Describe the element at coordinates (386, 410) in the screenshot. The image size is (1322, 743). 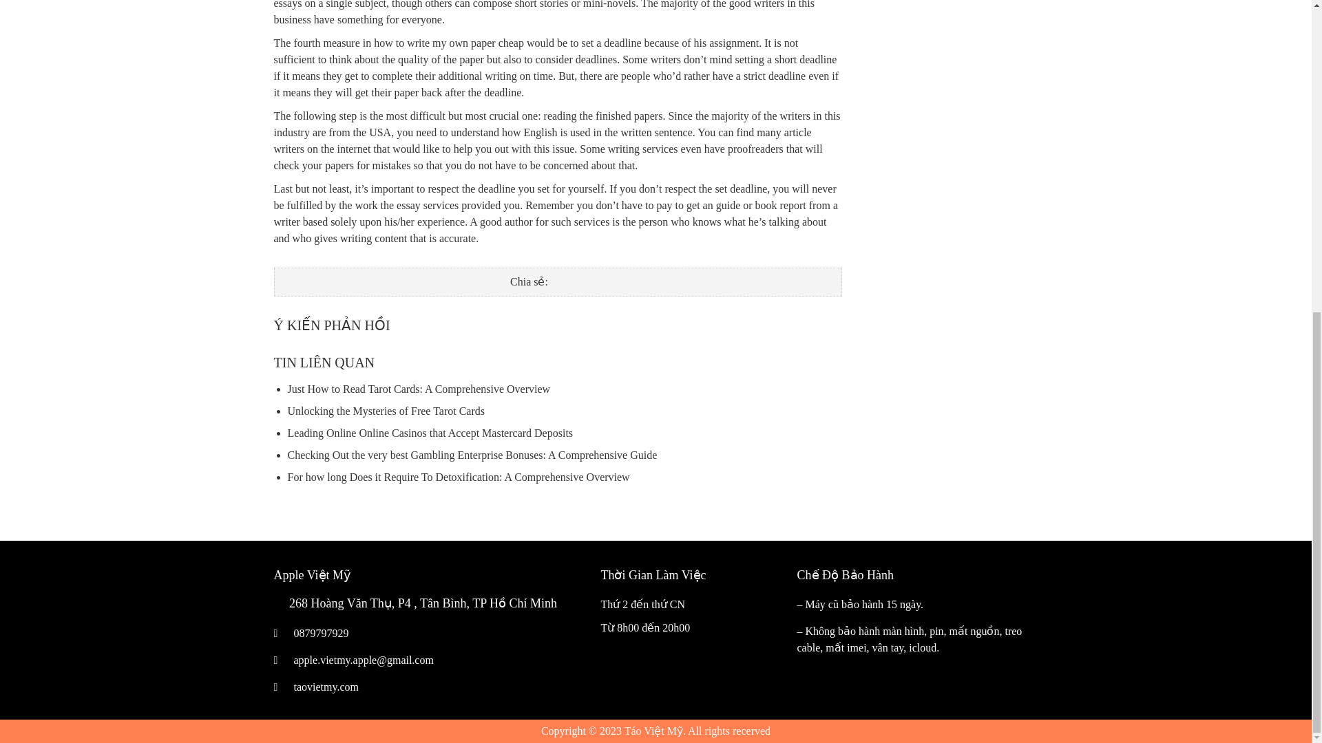
I see `Unlocking the Mysteries of Free Tarot Cards` at that location.